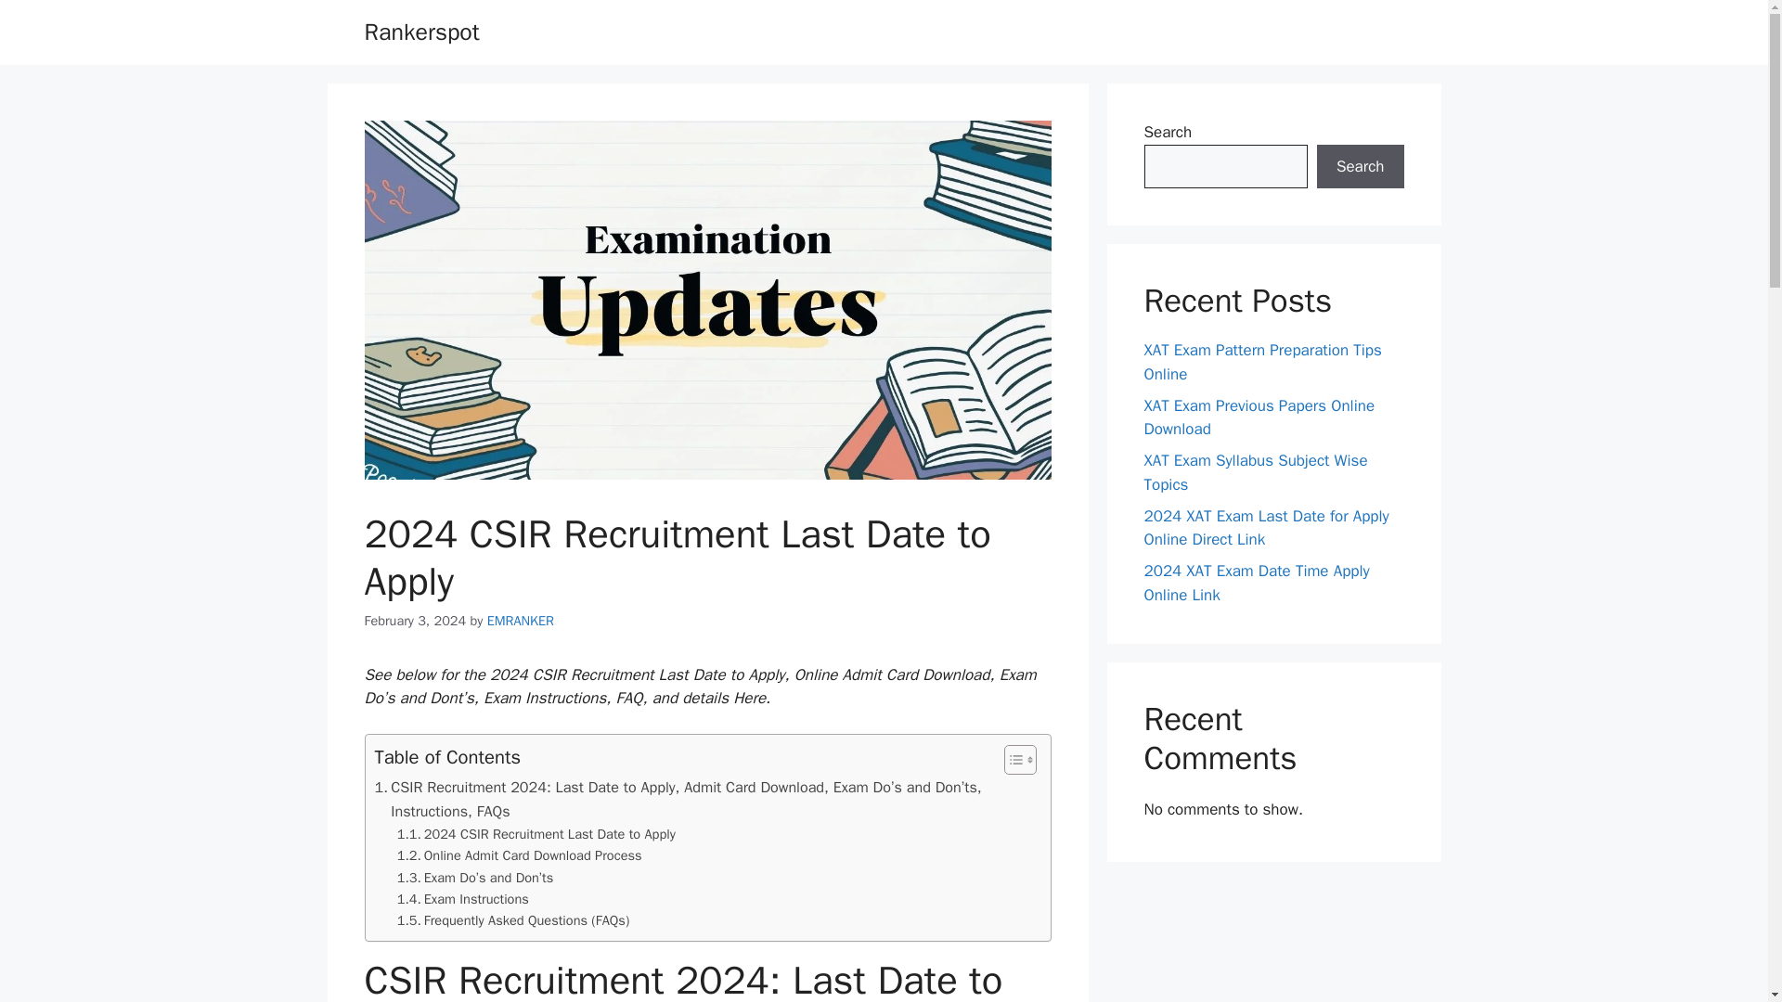 The image size is (1782, 1002). I want to click on Exam Instructions, so click(463, 898).